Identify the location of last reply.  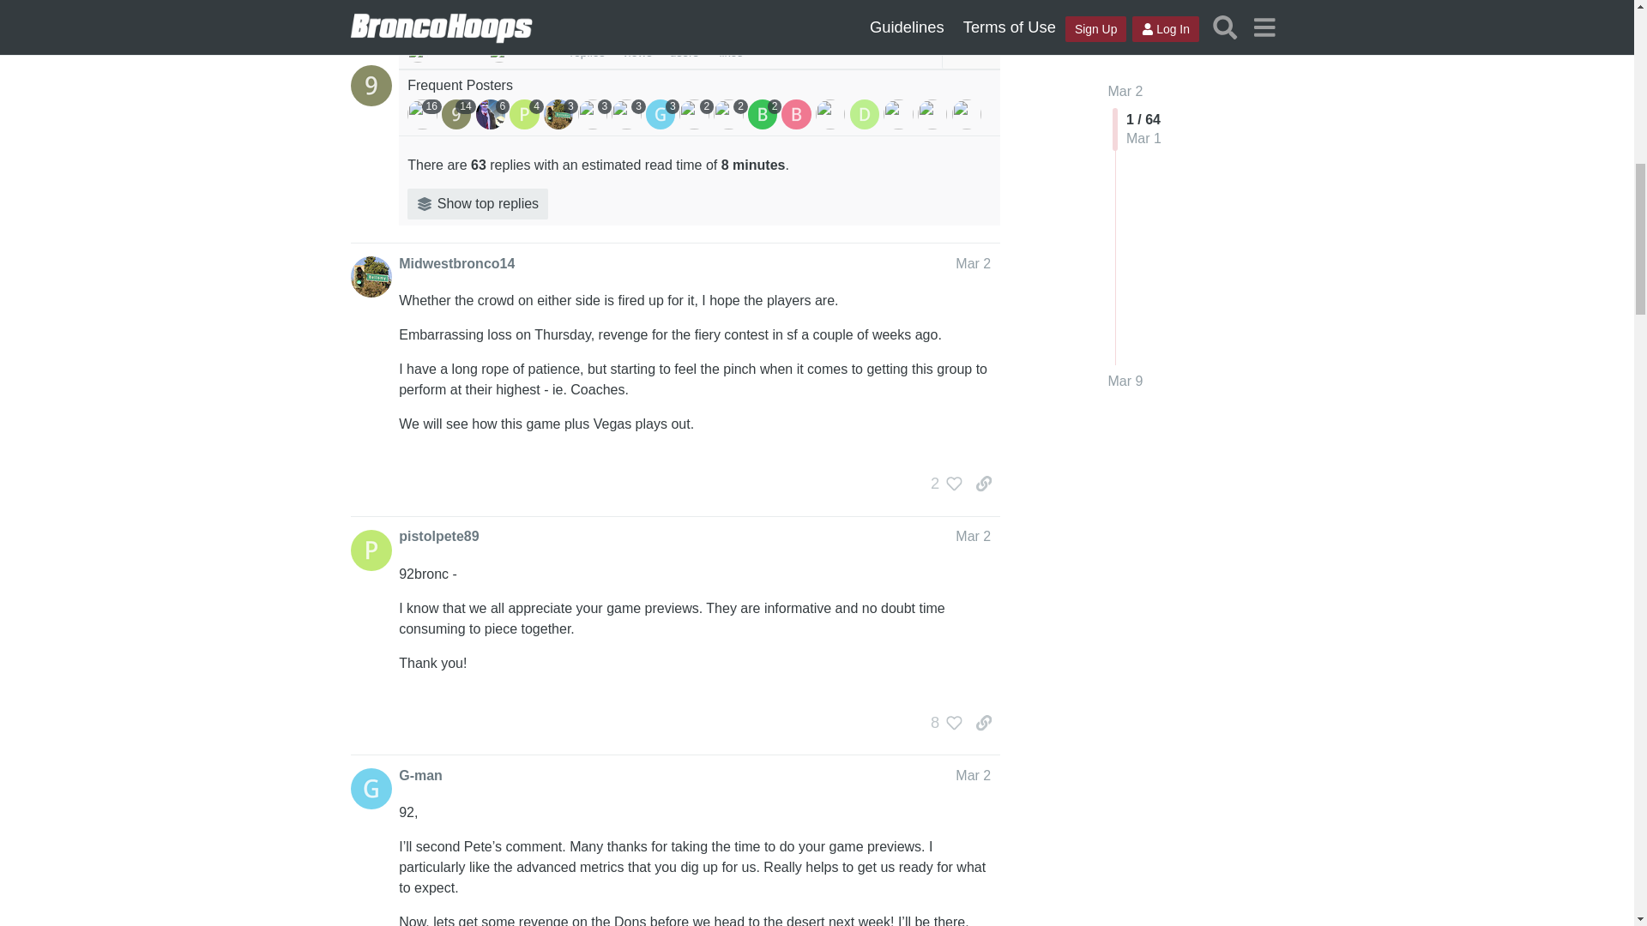
(522, 31).